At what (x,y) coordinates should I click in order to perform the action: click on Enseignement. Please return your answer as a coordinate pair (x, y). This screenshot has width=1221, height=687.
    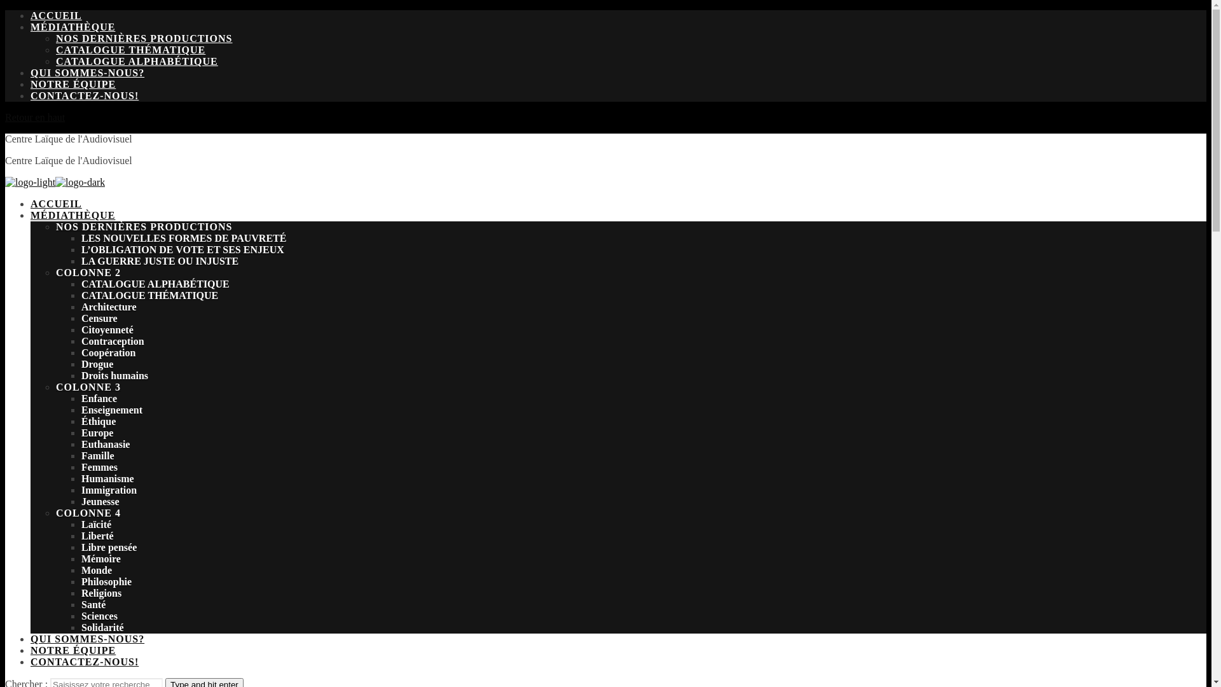
    Looking at the image, I should click on (112, 410).